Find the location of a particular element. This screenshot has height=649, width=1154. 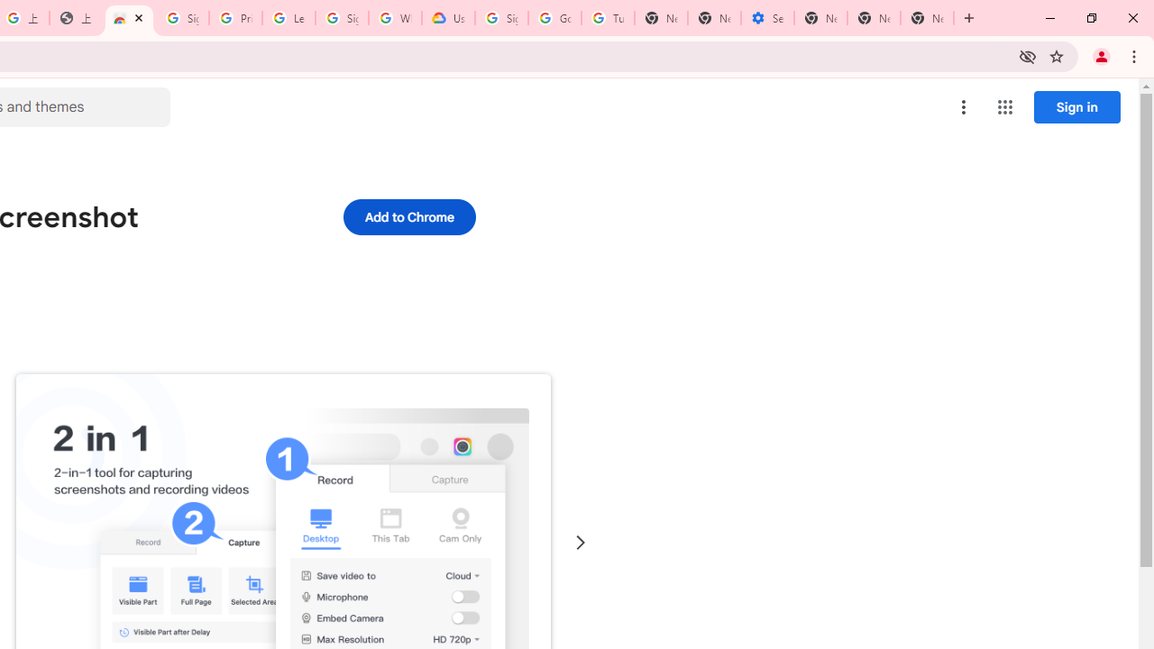

New Tab is located at coordinates (927, 18).